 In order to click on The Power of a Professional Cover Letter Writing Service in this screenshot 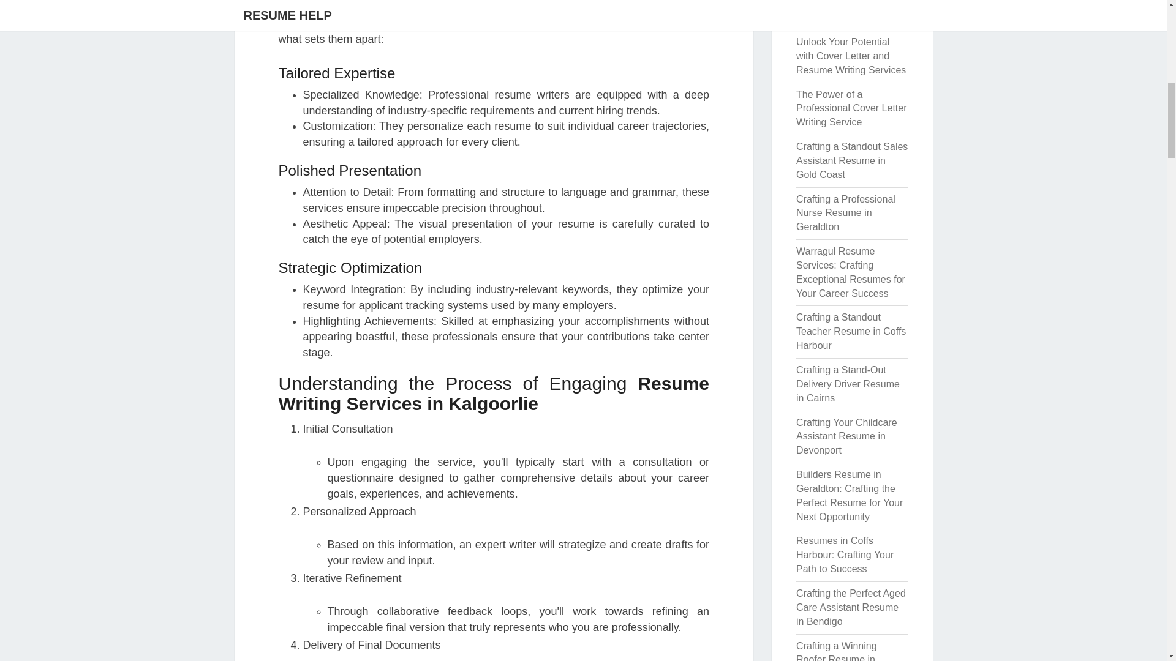, I will do `click(851, 108)`.